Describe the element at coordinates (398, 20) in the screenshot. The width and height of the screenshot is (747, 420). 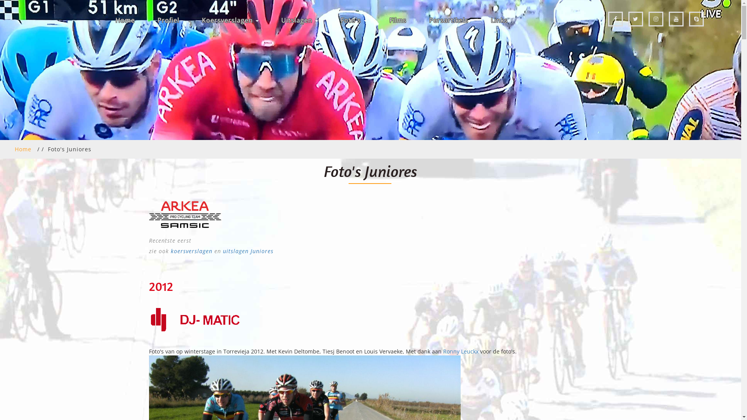
I see `Films` at that location.